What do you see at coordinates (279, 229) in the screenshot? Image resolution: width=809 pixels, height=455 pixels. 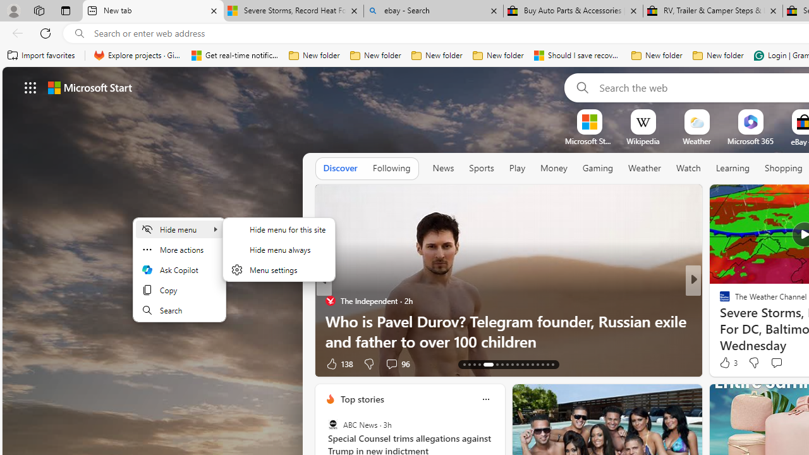 I see `Hide menu for this site` at bounding box center [279, 229].